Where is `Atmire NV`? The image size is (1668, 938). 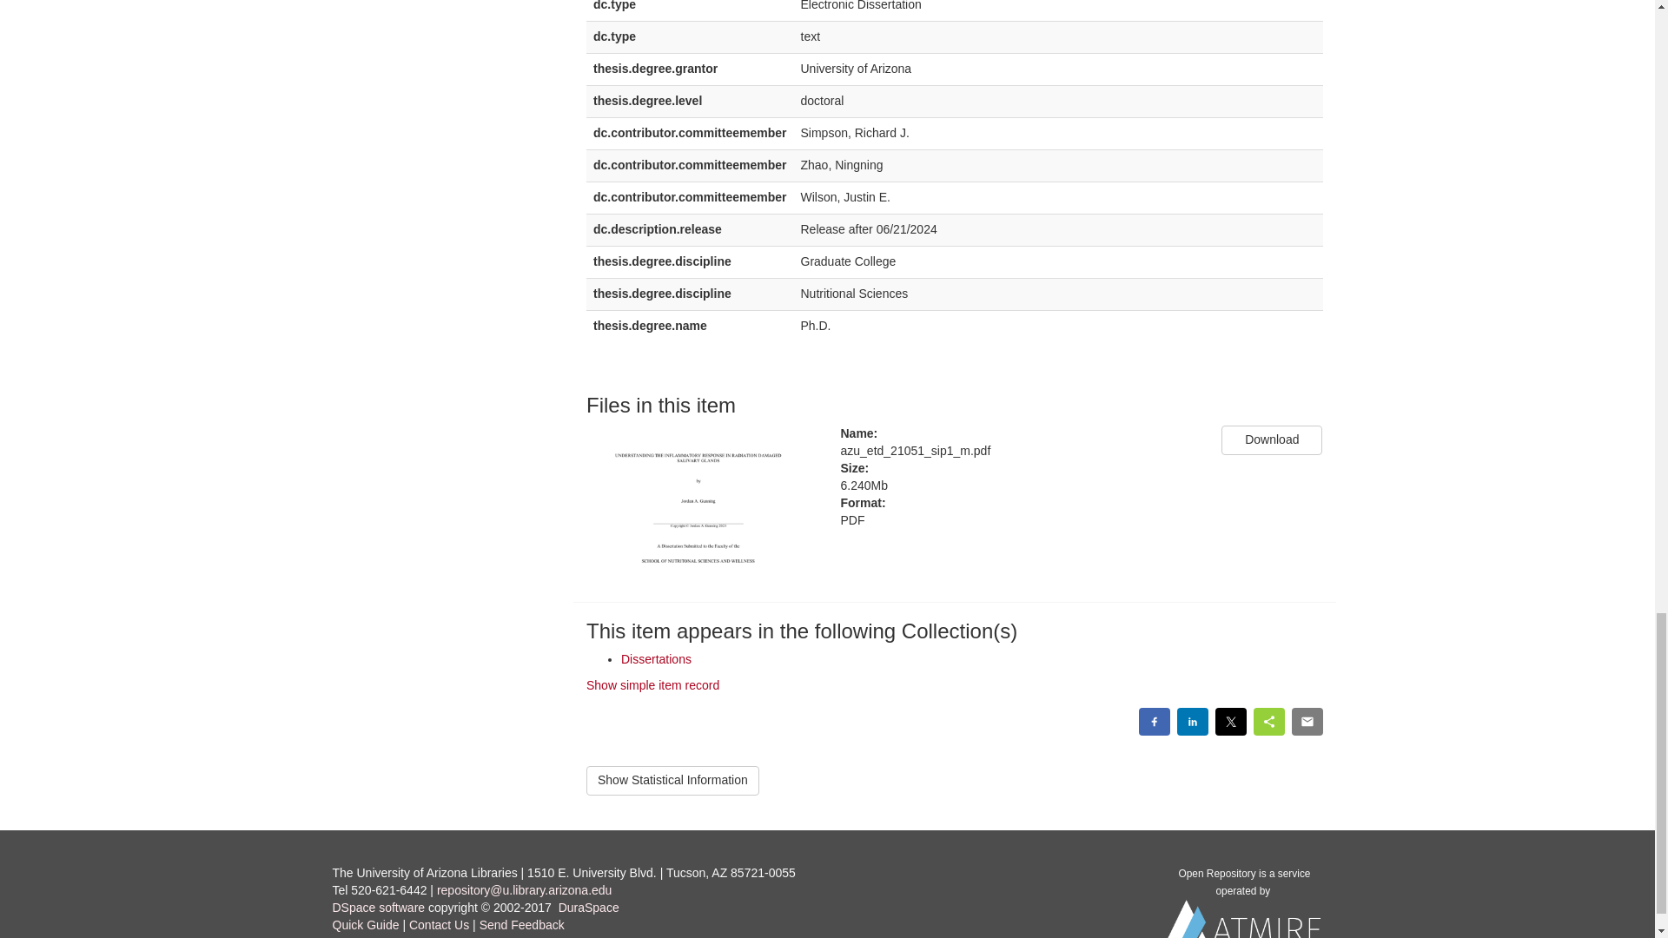 Atmire NV is located at coordinates (1244, 926).